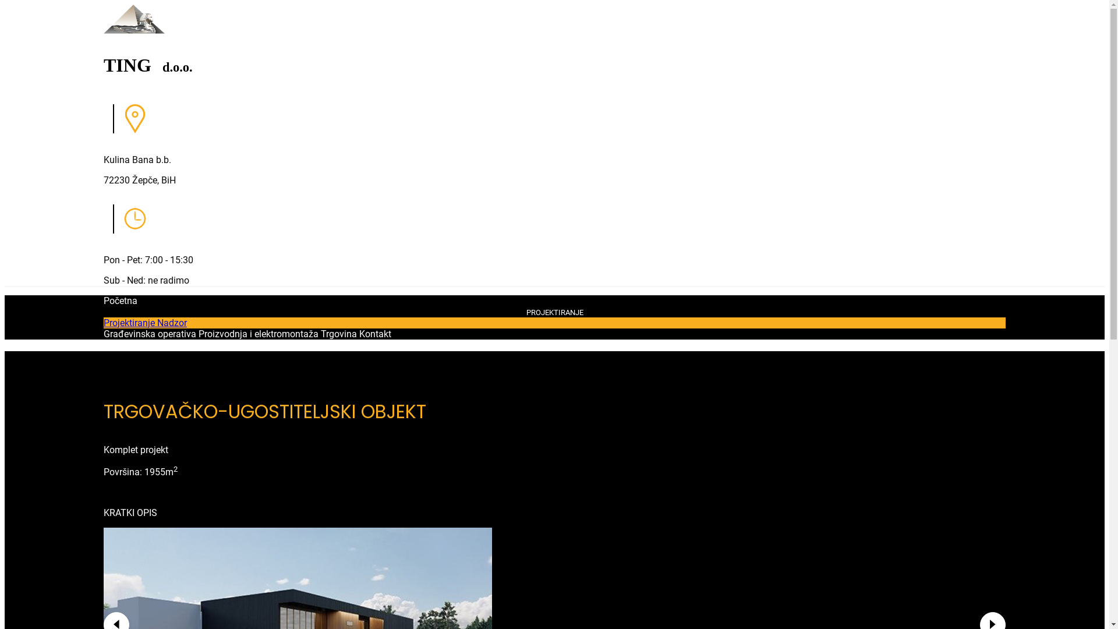  Describe the element at coordinates (554, 51) in the screenshot. I see `TING d.o.o.` at that location.